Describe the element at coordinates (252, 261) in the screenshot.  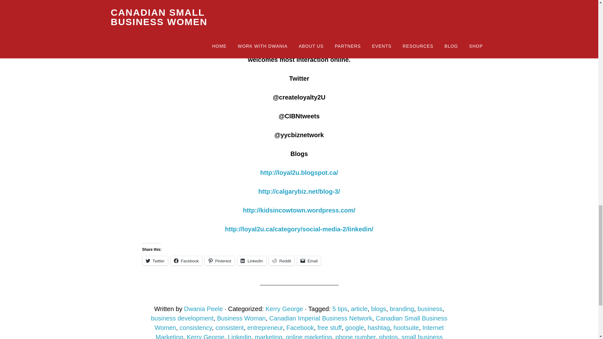
I see `Click to share on LinkedIn` at that location.